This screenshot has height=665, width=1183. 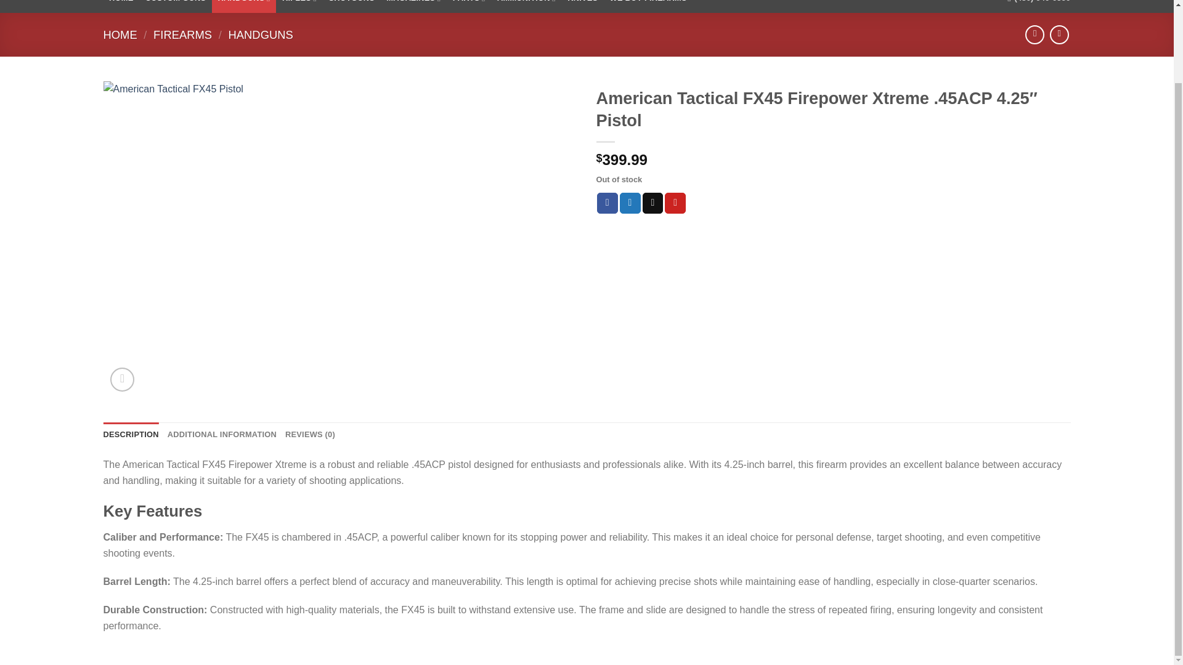 What do you see at coordinates (243, 6) in the screenshot?
I see `HANDGUNS` at bounding box center [243, 6].